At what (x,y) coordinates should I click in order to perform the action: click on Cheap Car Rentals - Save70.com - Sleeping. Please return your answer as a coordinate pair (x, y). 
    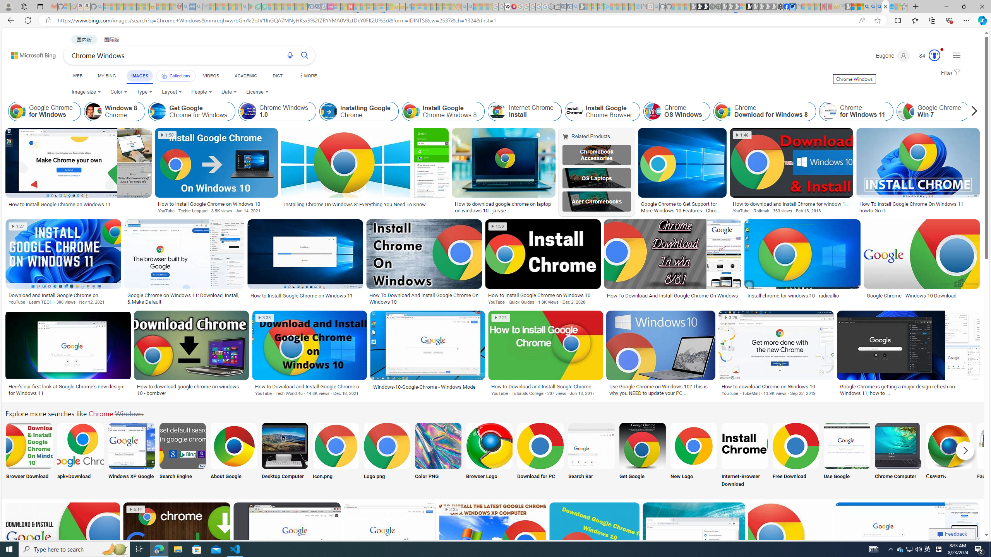
    Looking at the image, I should click on (569, 7).